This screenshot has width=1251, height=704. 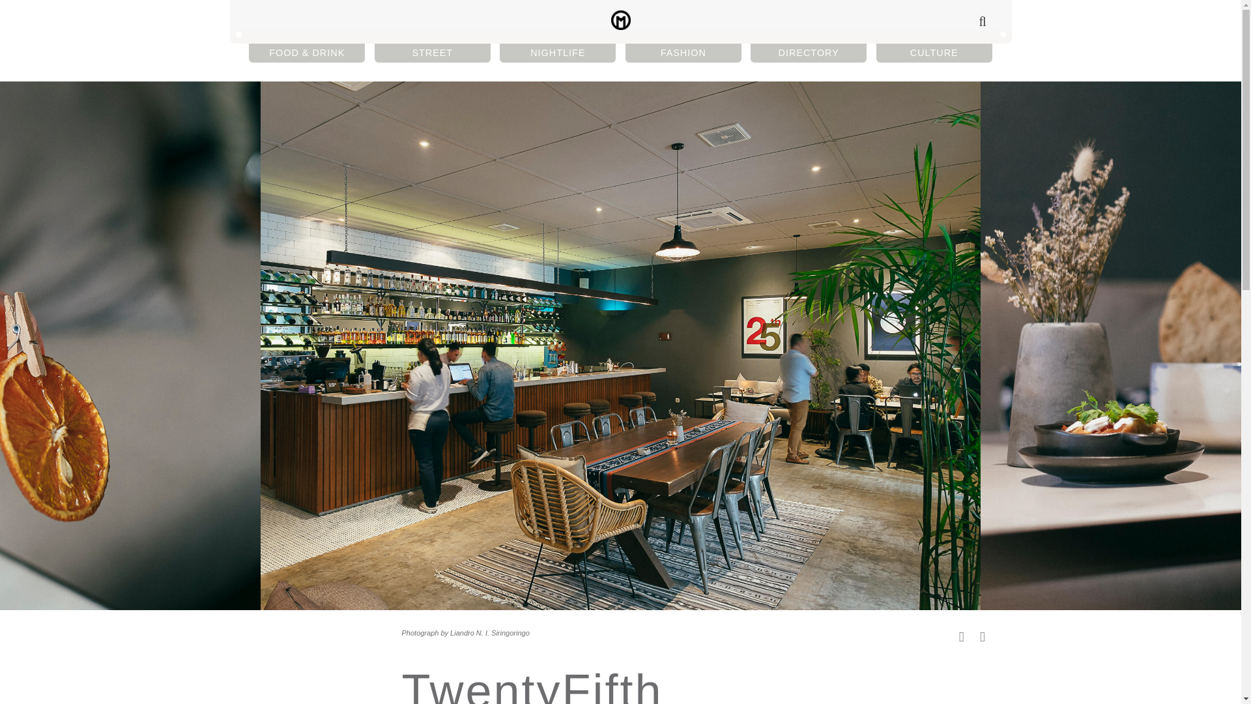 What do you see at coordinates (432, 53) in the screenshot?
I see `STREET` at bounding box center [432, 53].